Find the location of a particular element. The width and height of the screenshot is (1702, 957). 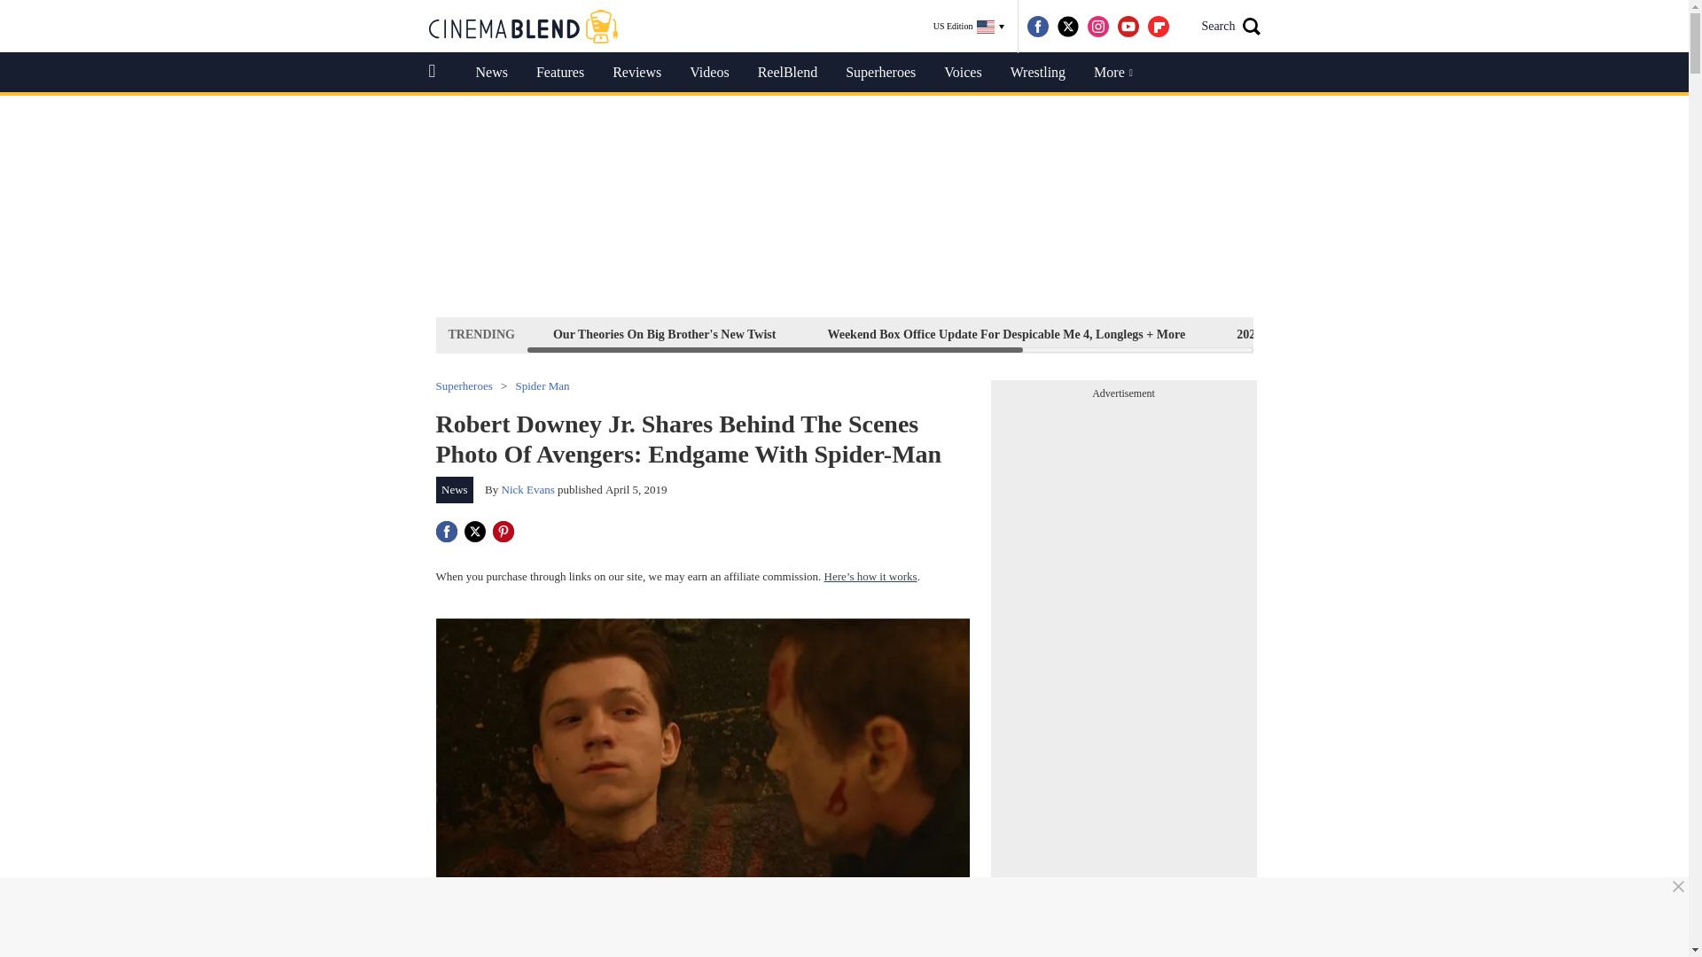

100 Best Sitcoms Of All Time is located at coordinates (1487, 334).